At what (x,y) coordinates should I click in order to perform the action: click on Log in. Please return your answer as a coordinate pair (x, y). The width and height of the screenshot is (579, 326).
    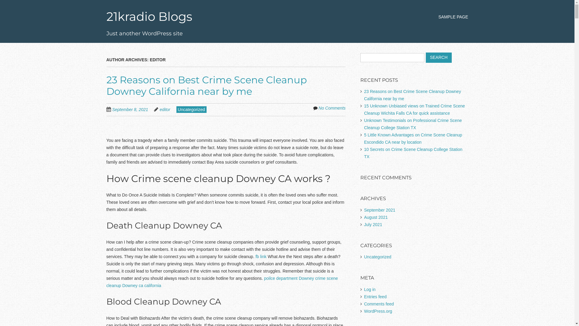
    Looking at the image, I should click on (370, 289).